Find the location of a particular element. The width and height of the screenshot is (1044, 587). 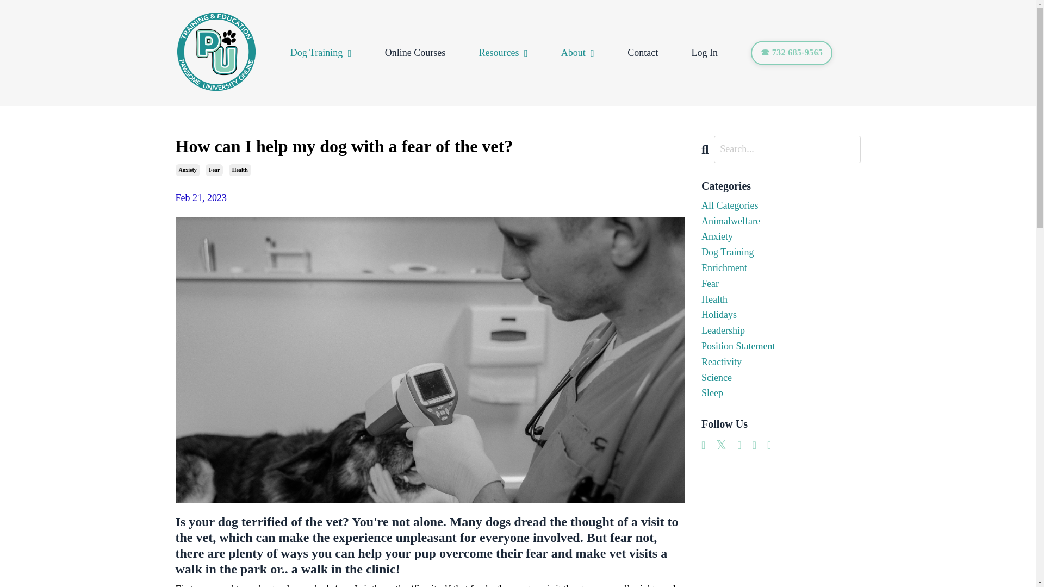

Fear is located at coordinates (781, 284).